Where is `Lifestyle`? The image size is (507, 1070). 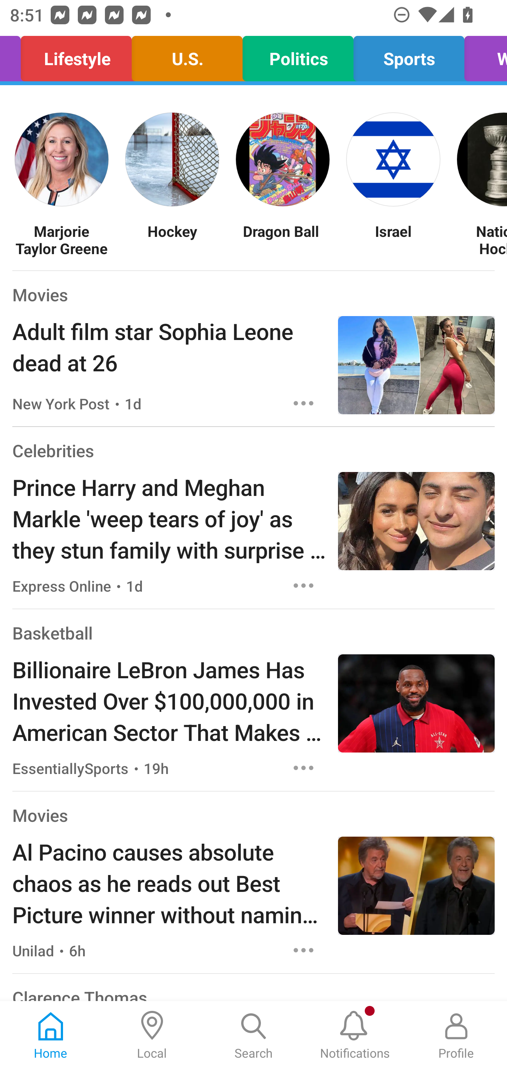
Lifestyle is located at coordinates (76, 56).